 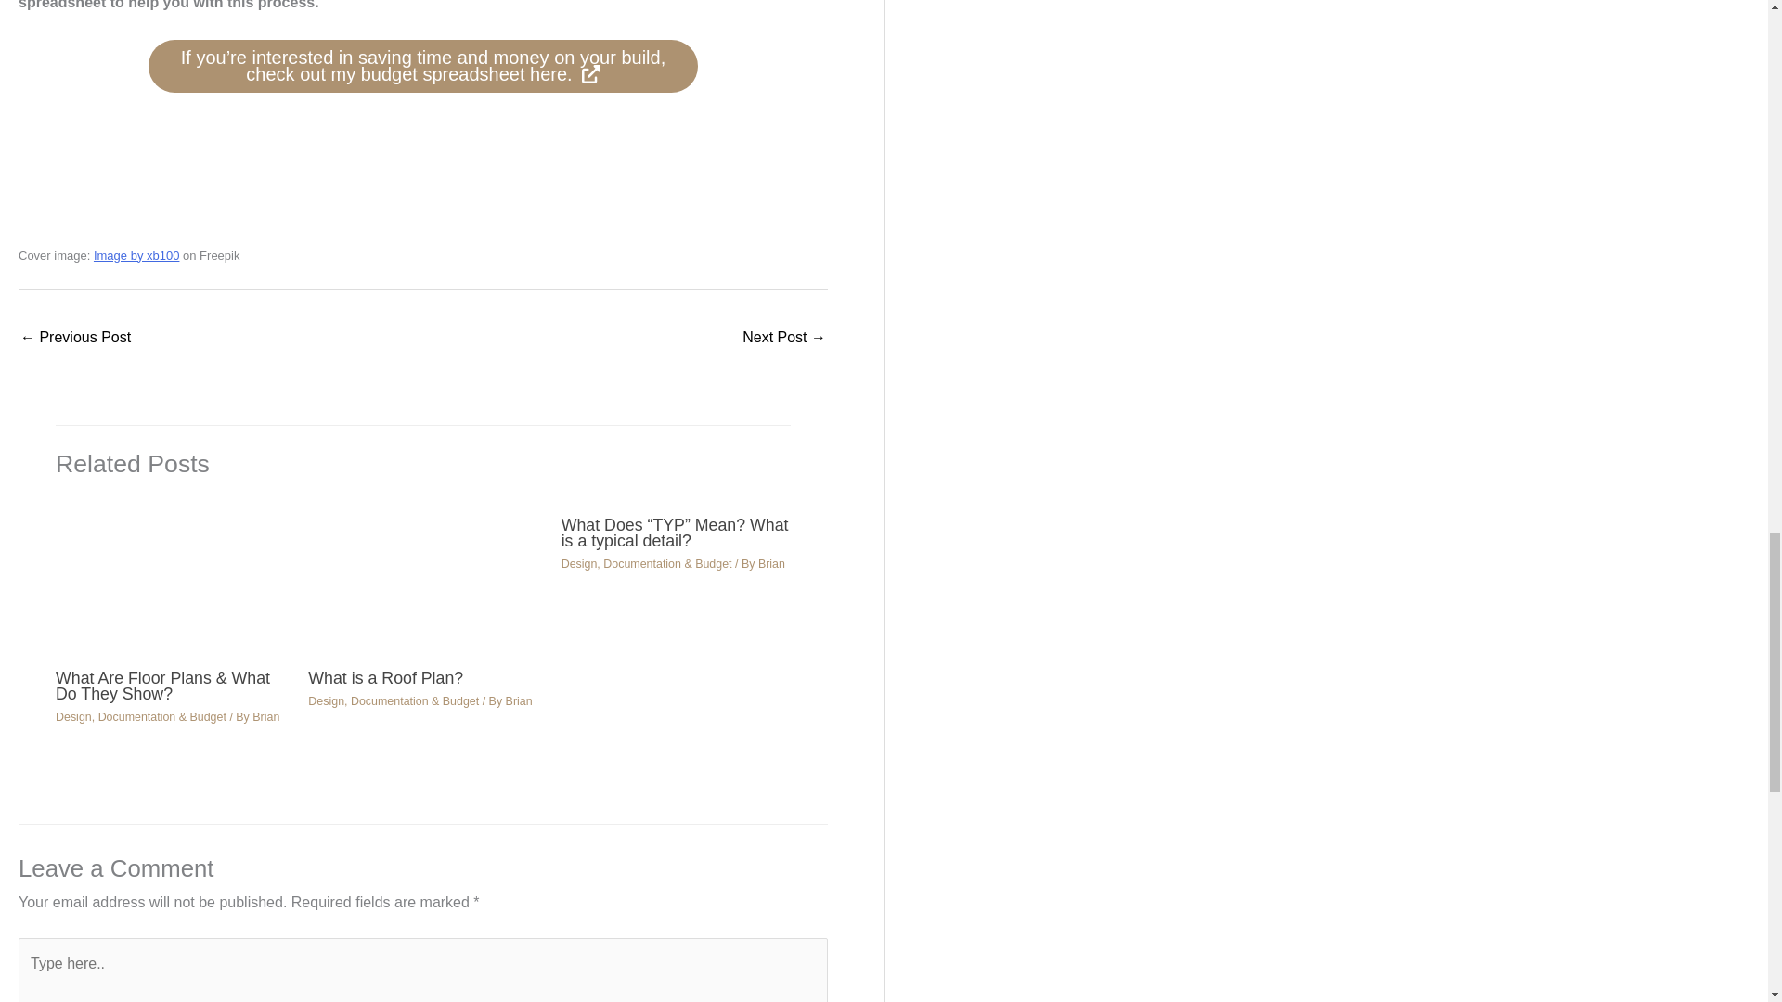 I want to click on What Is Blocking In Construction?, so click(x=784, y=339).